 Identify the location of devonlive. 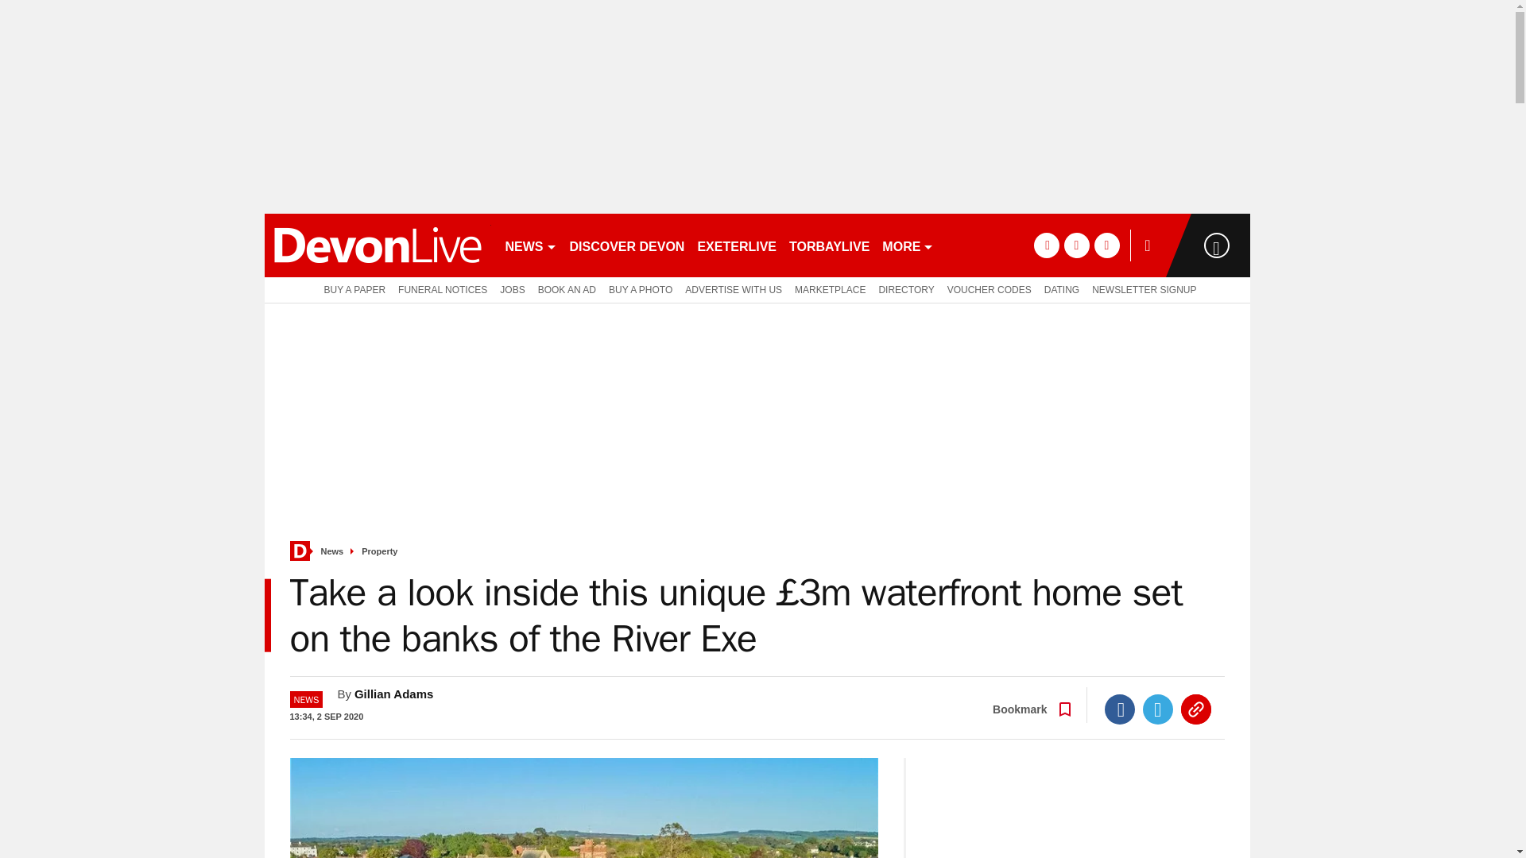
(377, 245).